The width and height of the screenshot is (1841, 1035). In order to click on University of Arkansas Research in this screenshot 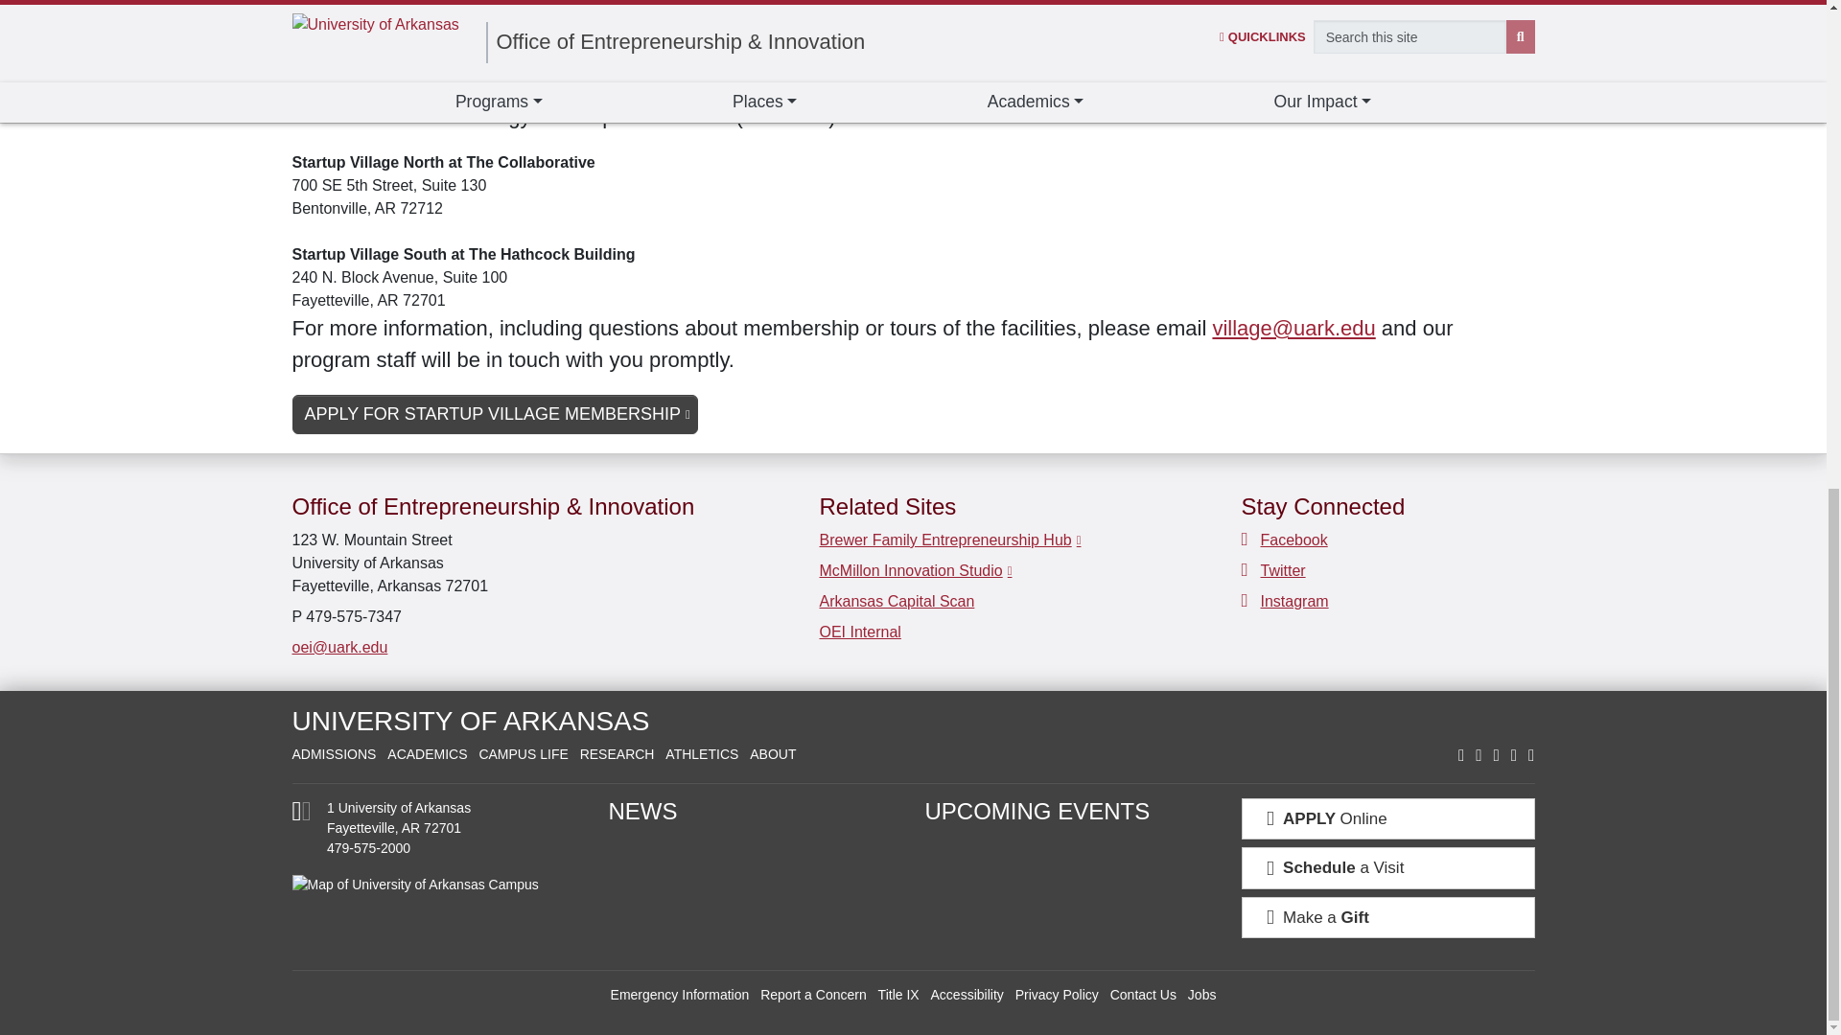, I will do `click(618, 753)`.